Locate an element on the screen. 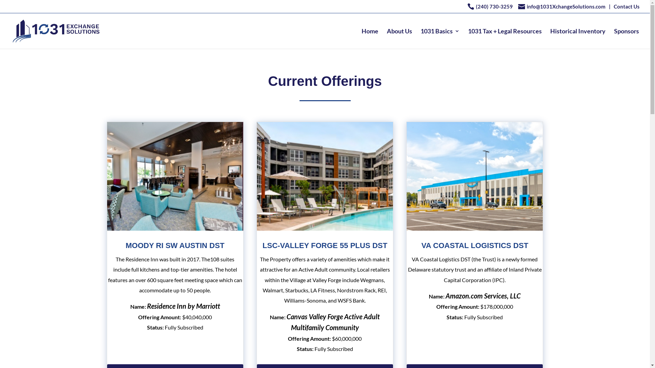 The image size is (655, 368). MOODY RI SW AUSTIN DST is located at coordinates (175, 245).